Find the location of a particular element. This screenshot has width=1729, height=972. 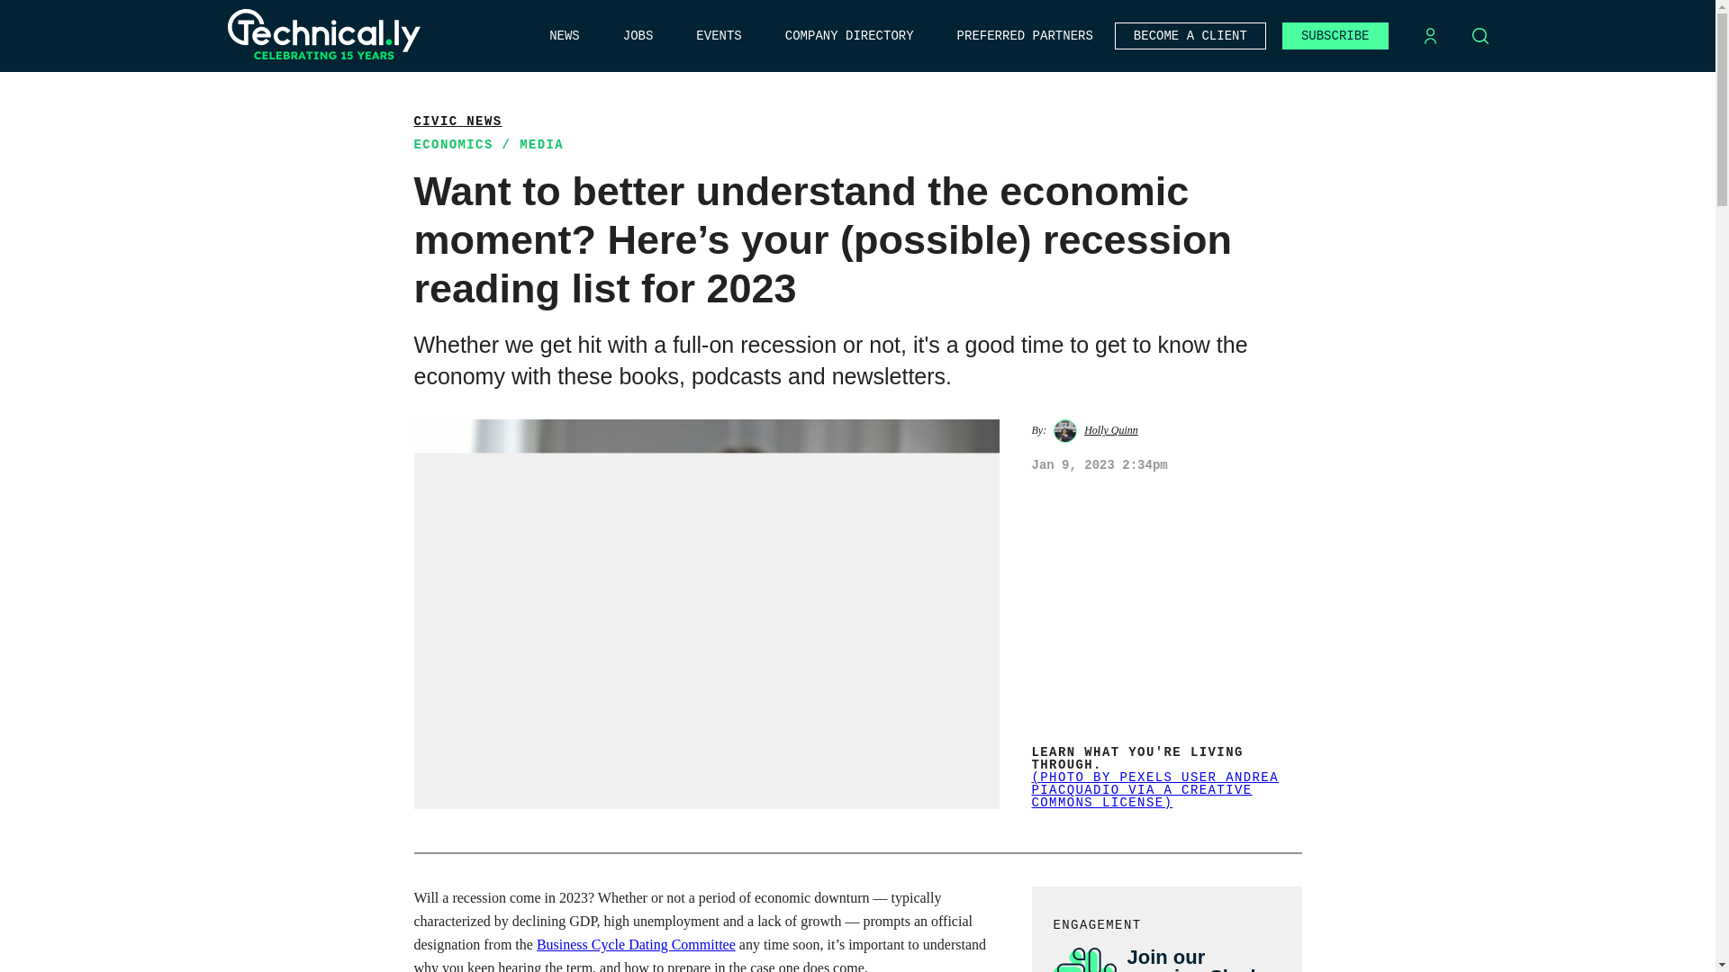

View more is located at coordinates (458, 121).